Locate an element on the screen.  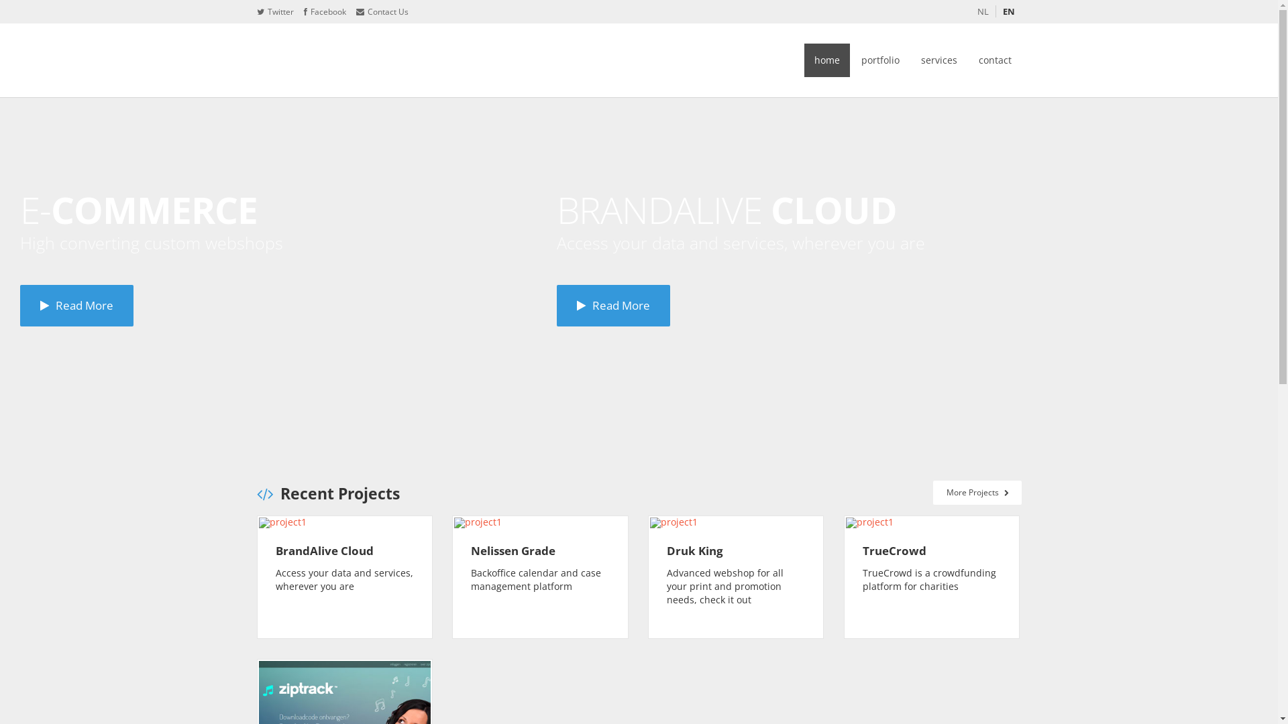
BrandAlive is located at coordinates (343, 60).